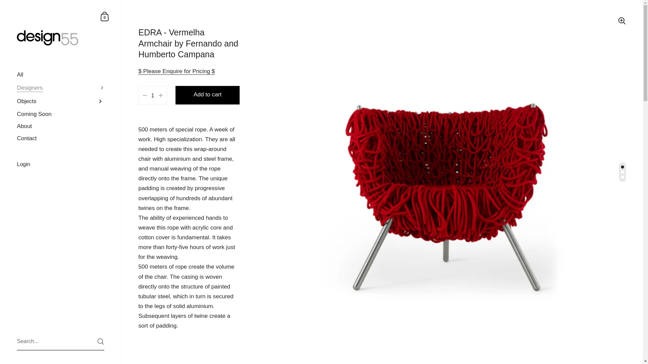 This screenshot has width=648, height=364. Describe the element at coordinates (61, 164) in the screenshot. I see `Login` at that location.